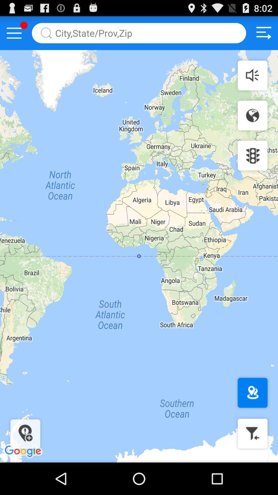 Image resolution: width=278 pixels, height=495 pixels. Describe the element at coordinates (253, 75) in the screenshot. I see `adjust volume` at that location.